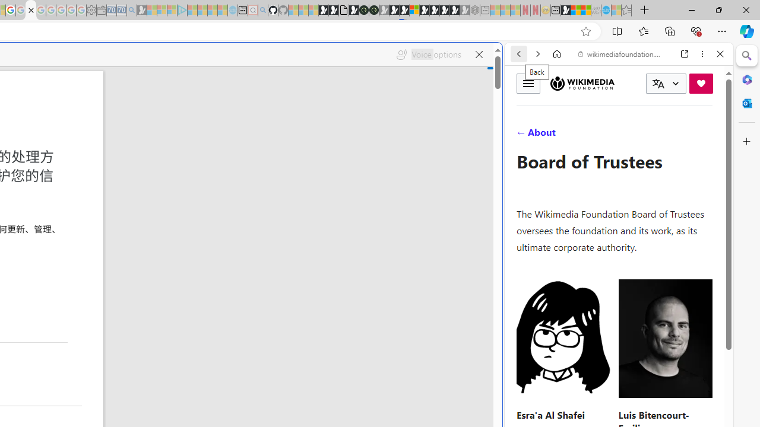 The image size is (760, 427). What do you see at coordinates (621, 53) in the screenshot?
I see `wikimediafoundation.org` at bounding box center [621, 53].